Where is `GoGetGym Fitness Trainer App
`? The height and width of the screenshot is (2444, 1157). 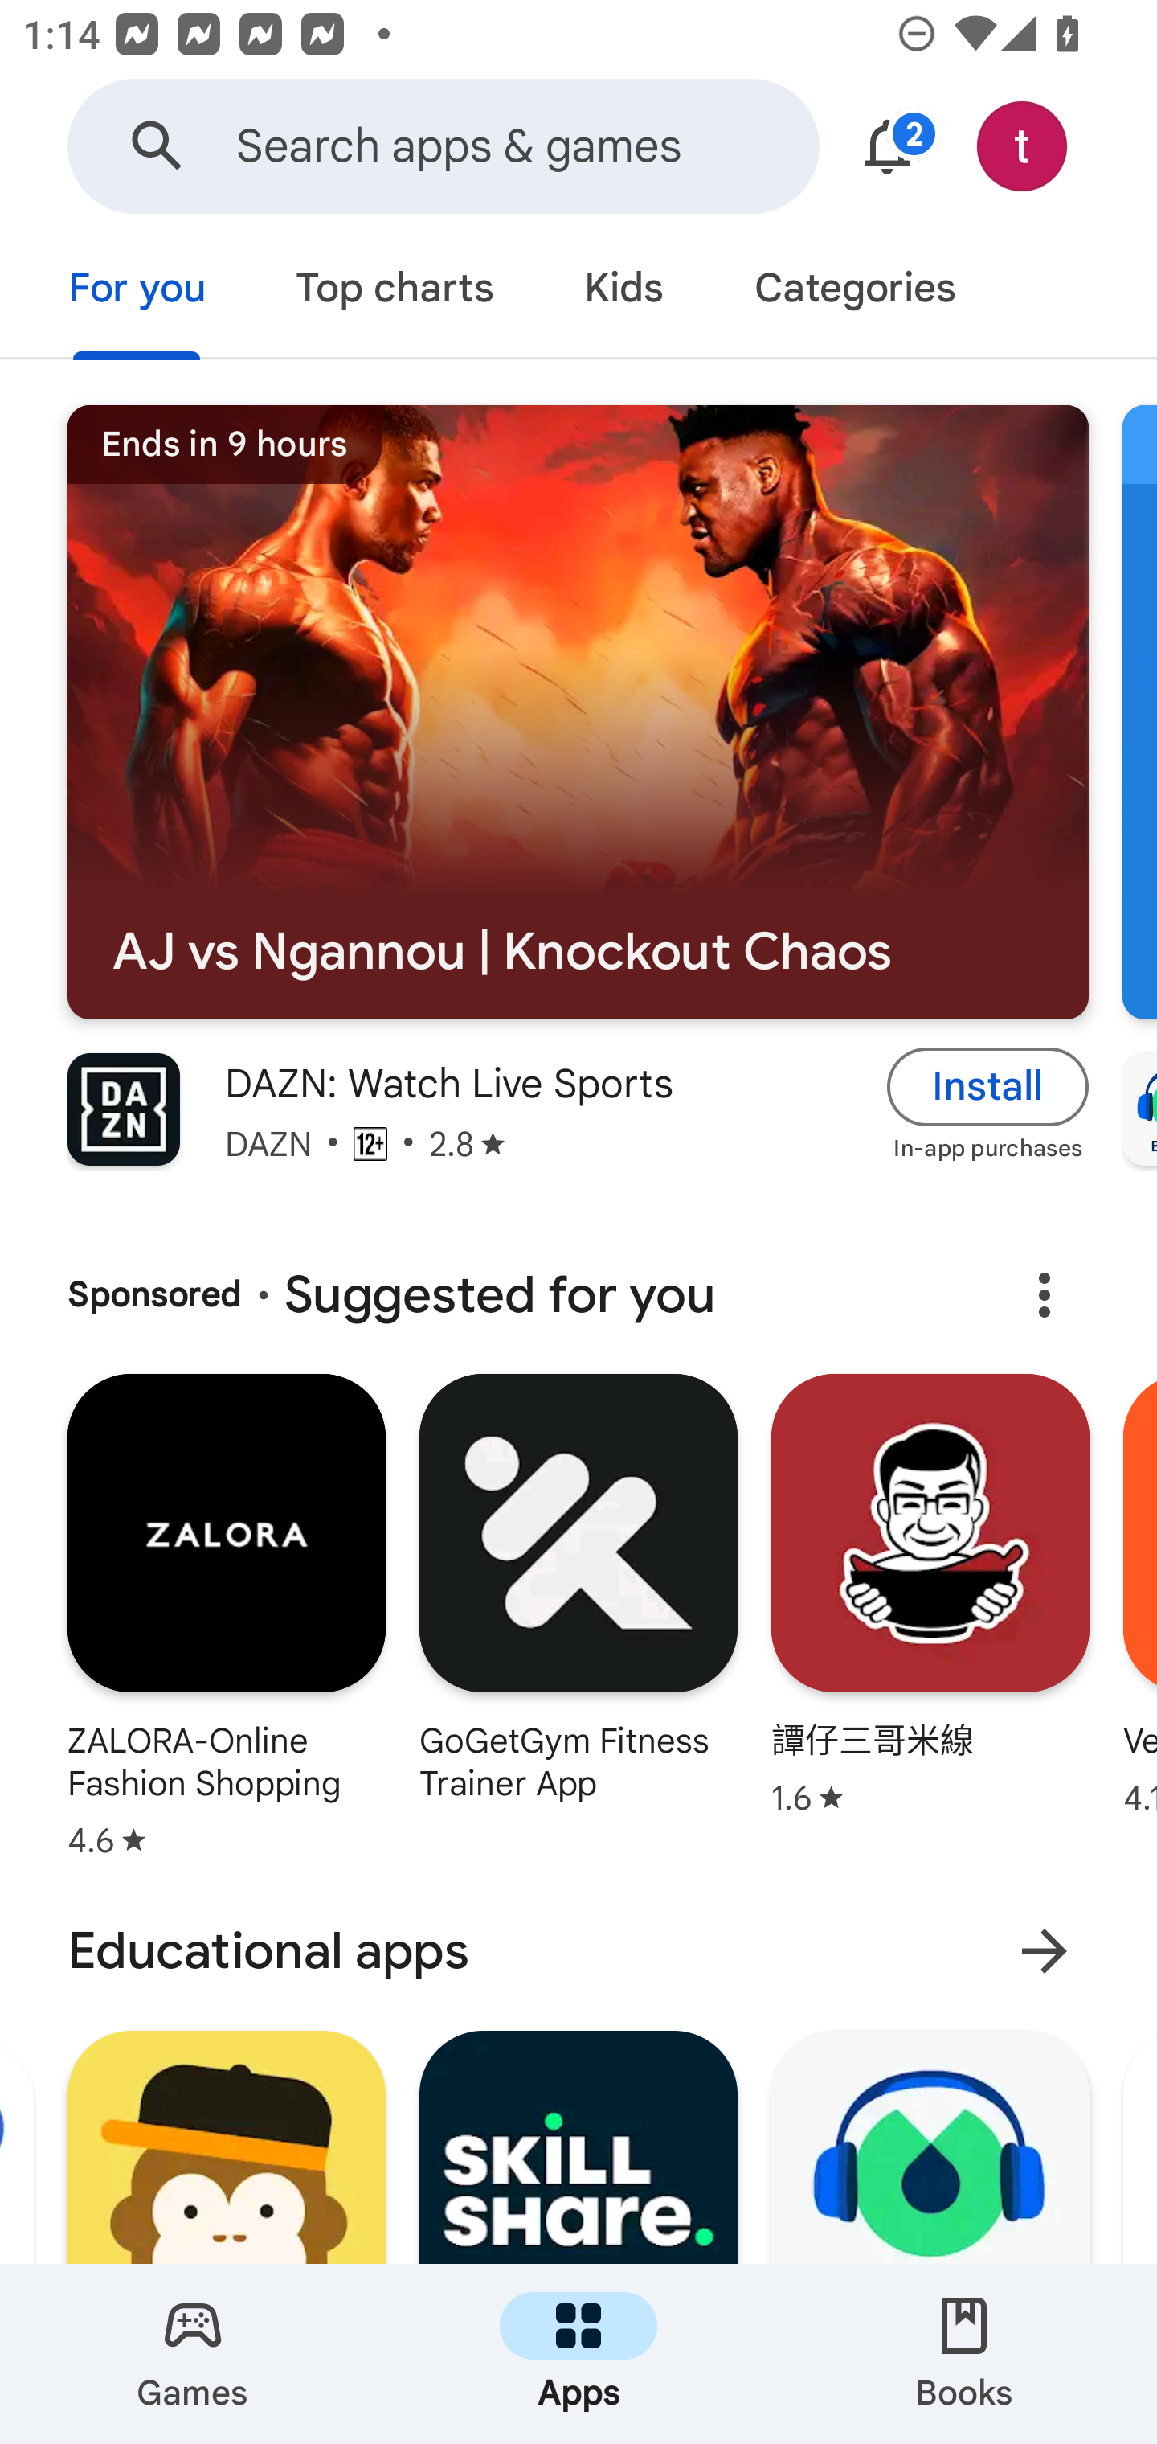 GoGetGym Fitness Trainer App
 is located at coordinates (578, 1622).